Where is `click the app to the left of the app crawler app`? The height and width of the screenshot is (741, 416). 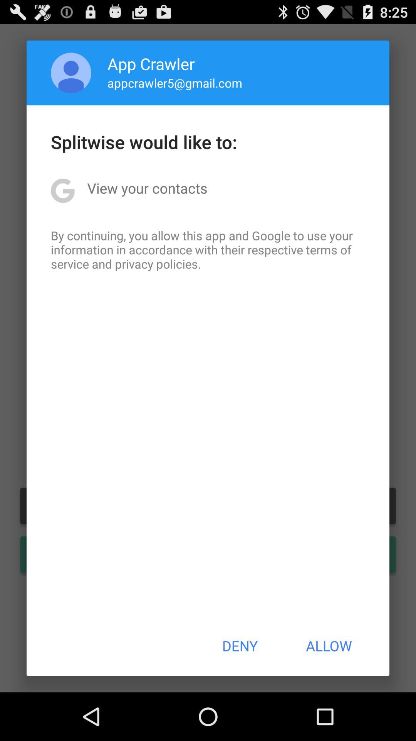 click the app to the left of the app crawler app is located at coordinates (71, 73).